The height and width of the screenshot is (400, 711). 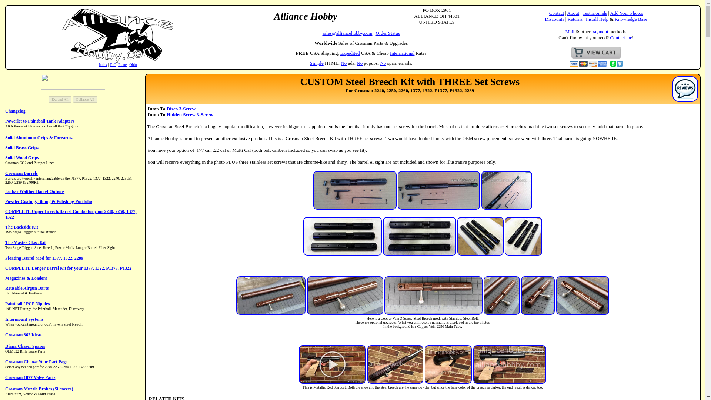 I want to click on ToC, so click(x=113, y=64).